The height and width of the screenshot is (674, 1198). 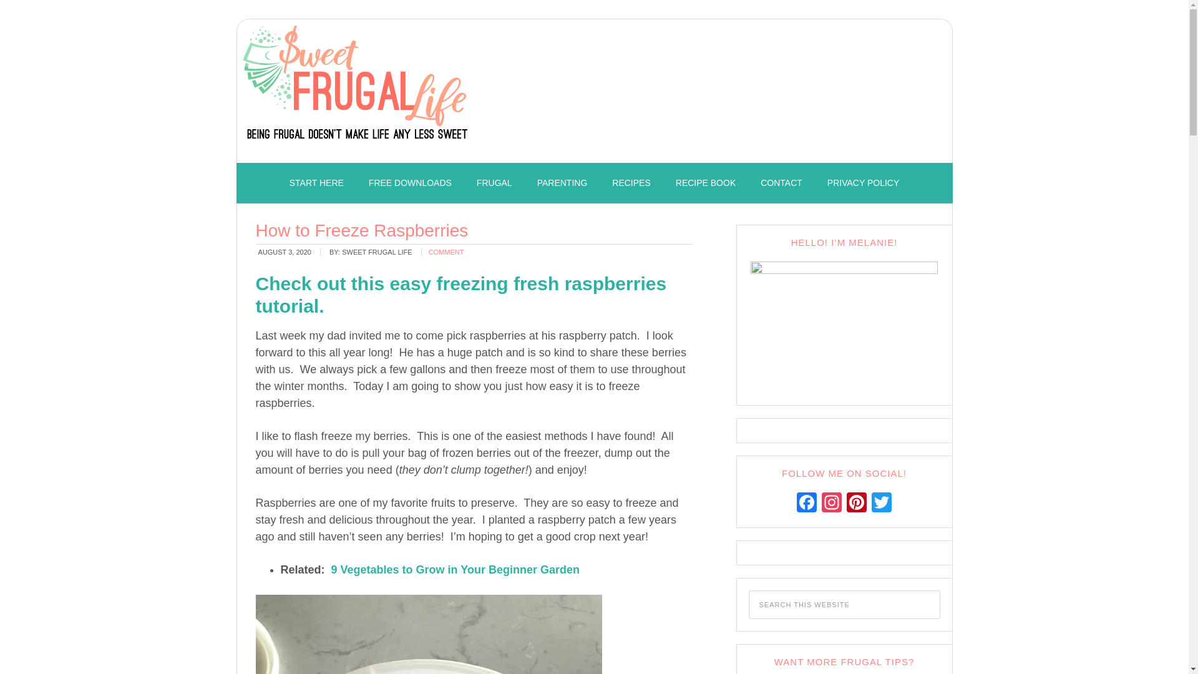 I want to click on PARENTING, so click(x=562, y=183).